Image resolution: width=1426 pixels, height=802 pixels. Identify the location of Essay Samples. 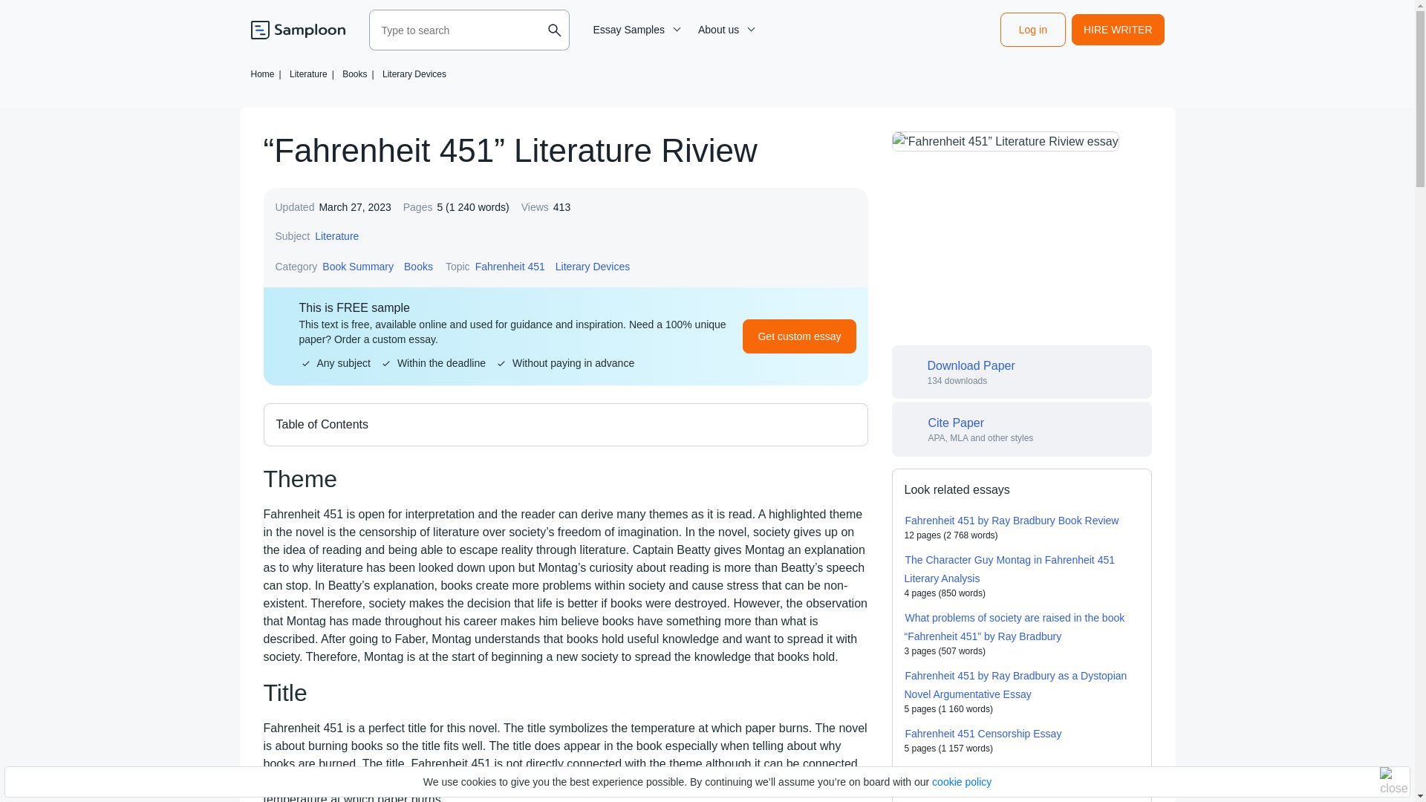
(634, 30).